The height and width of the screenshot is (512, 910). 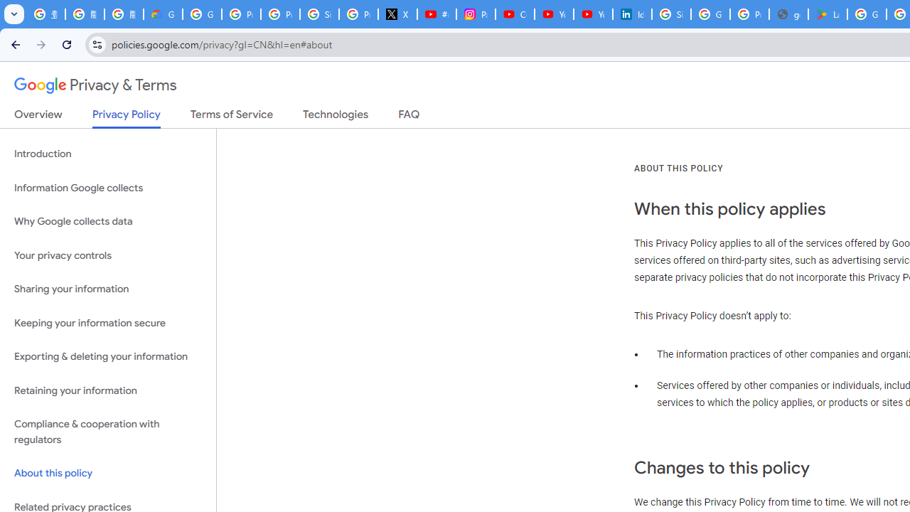 What do you see at coordinates (108, 289) in the screenshot?
I see `Sharing your information` at bounding box center [108, 289].